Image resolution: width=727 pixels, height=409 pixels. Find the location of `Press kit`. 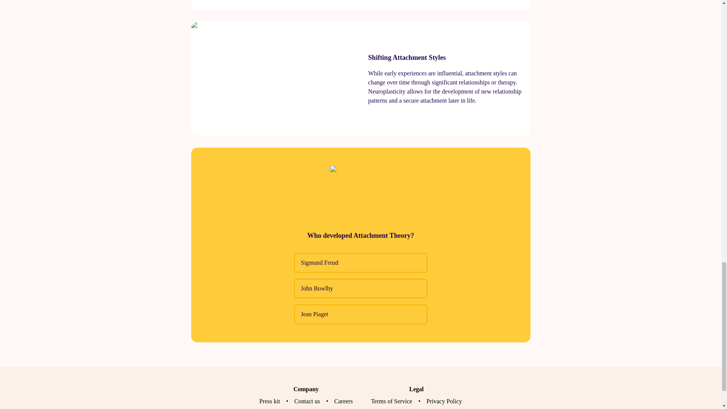

Press kit is located at coordinates (270, 401).